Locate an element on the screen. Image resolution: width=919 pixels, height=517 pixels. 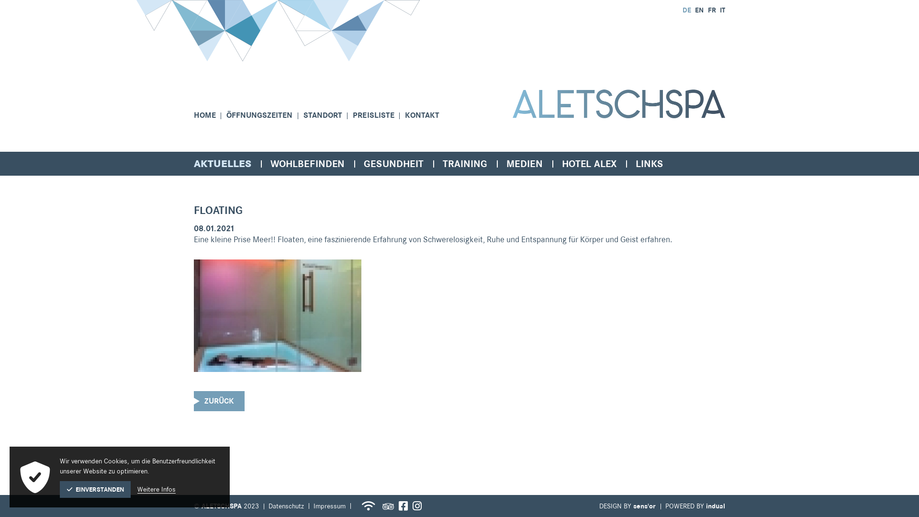
DESIGN BY sens'or is located at coordinates (628, 506).